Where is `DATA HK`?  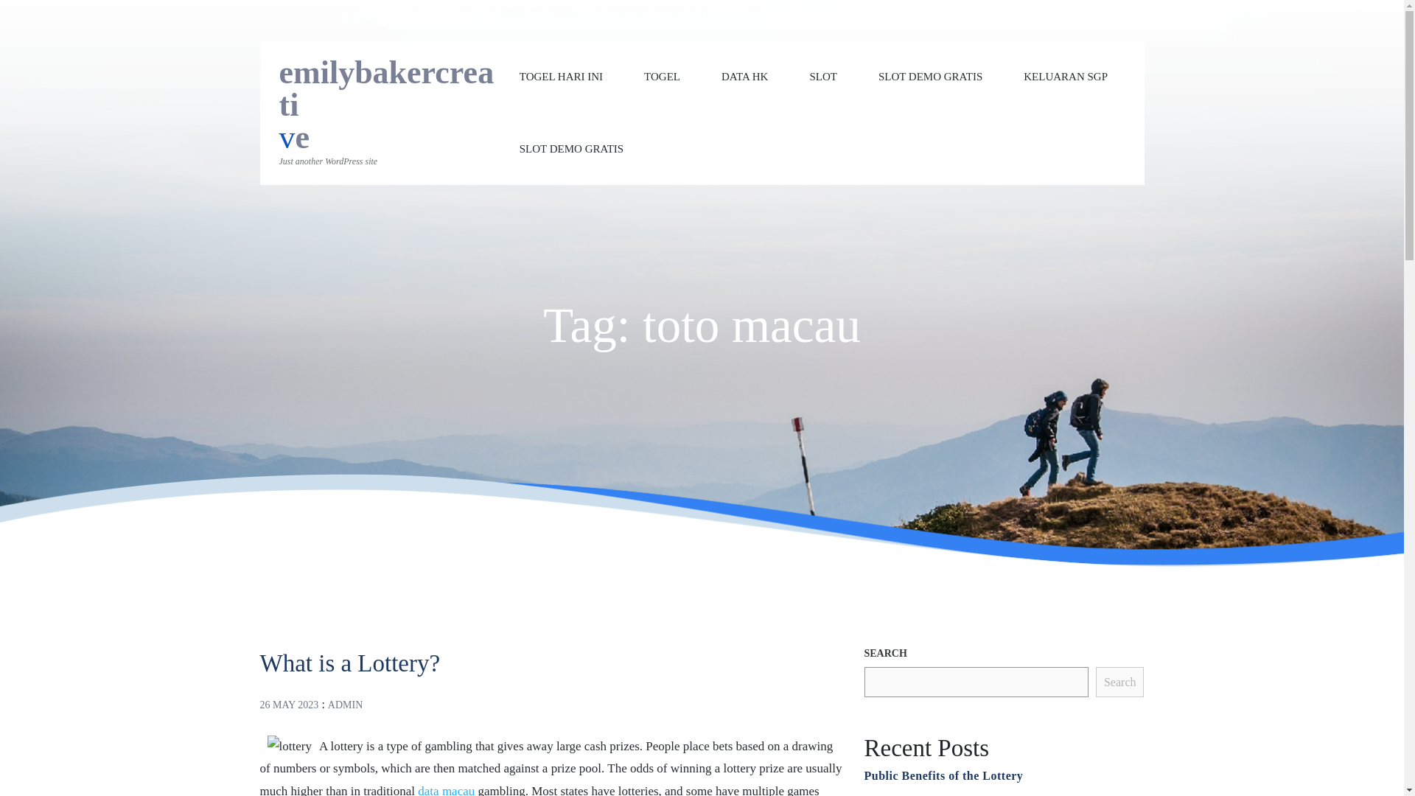 DATA HK is located at coordinates (744, 77).